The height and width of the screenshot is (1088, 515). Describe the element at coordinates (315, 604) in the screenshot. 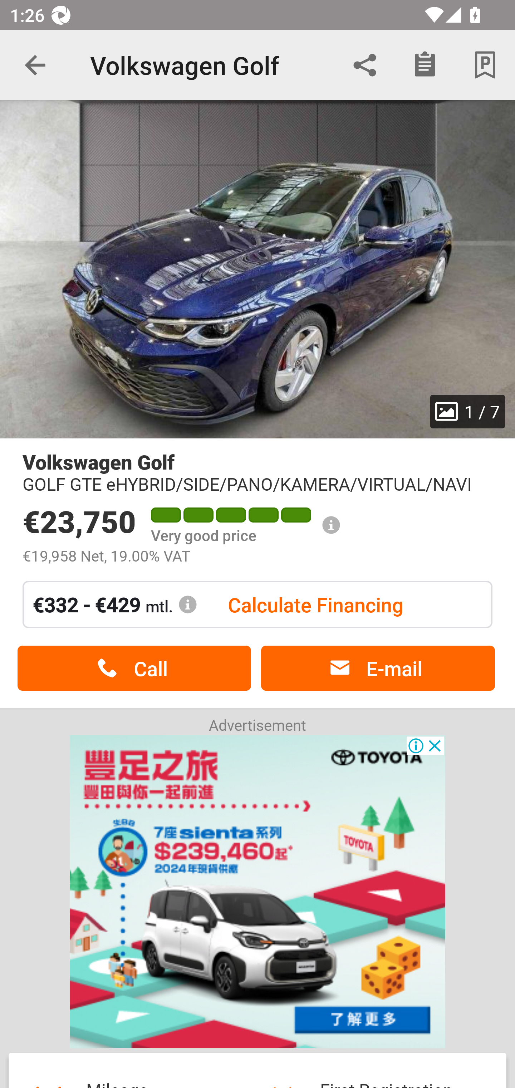

I see `Calculate Financing` at that location.